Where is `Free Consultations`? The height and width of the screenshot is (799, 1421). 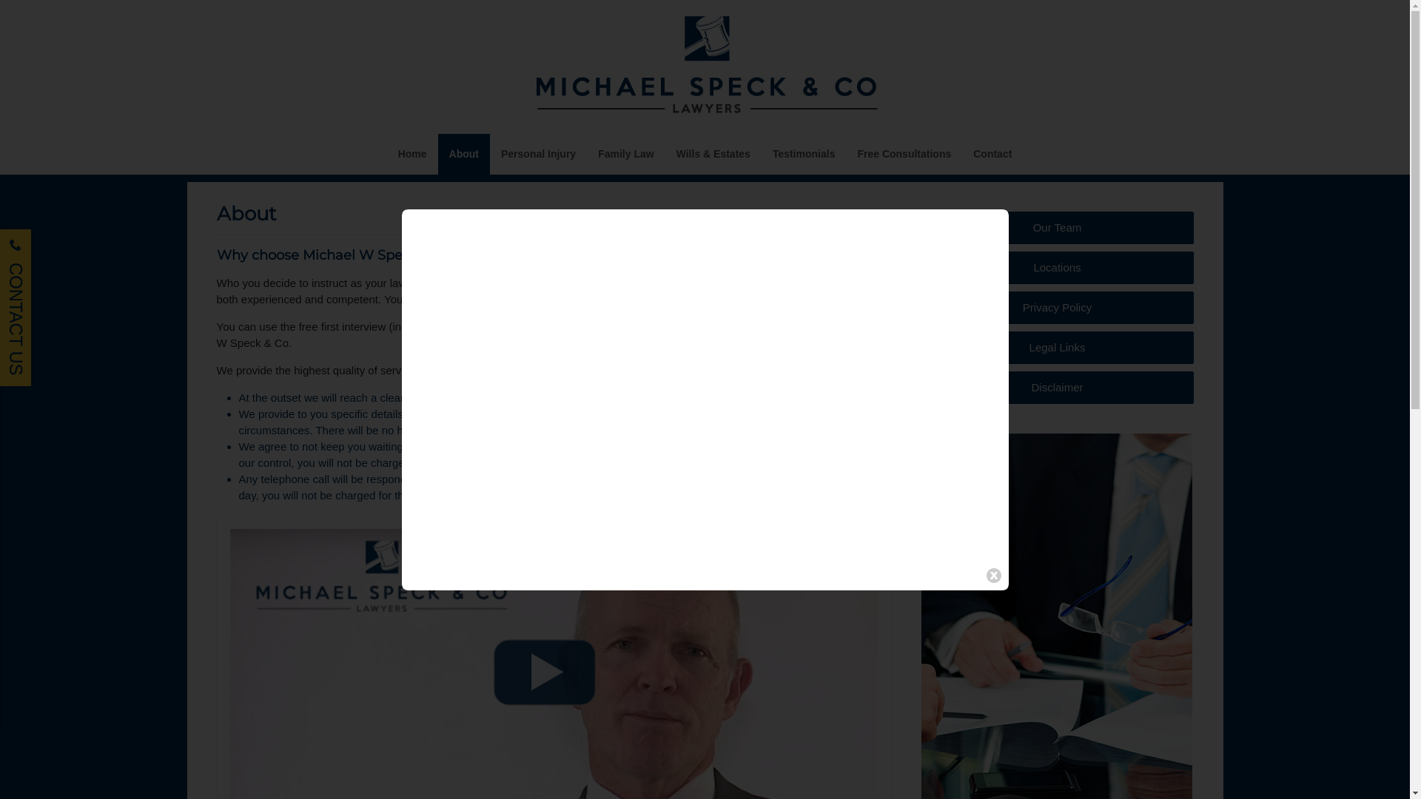
Free Consultations is located at coordinates (904, 154).